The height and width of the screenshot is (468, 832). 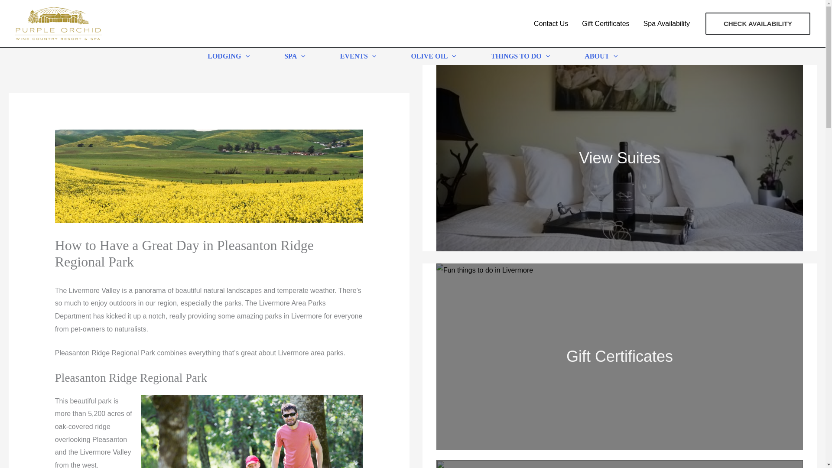 I want to click on Gift Certificates, so click(x=605, y=23).